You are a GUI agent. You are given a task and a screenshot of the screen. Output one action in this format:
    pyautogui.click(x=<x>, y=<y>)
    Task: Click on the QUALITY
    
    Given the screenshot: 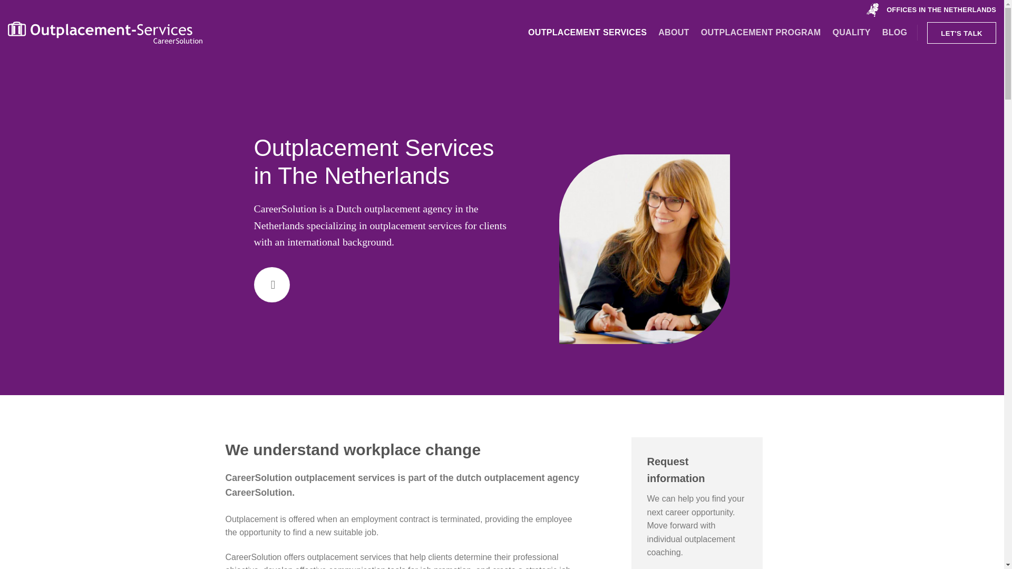 What is the action you would take?
    pyautogui.click(x=851, y=33)
    